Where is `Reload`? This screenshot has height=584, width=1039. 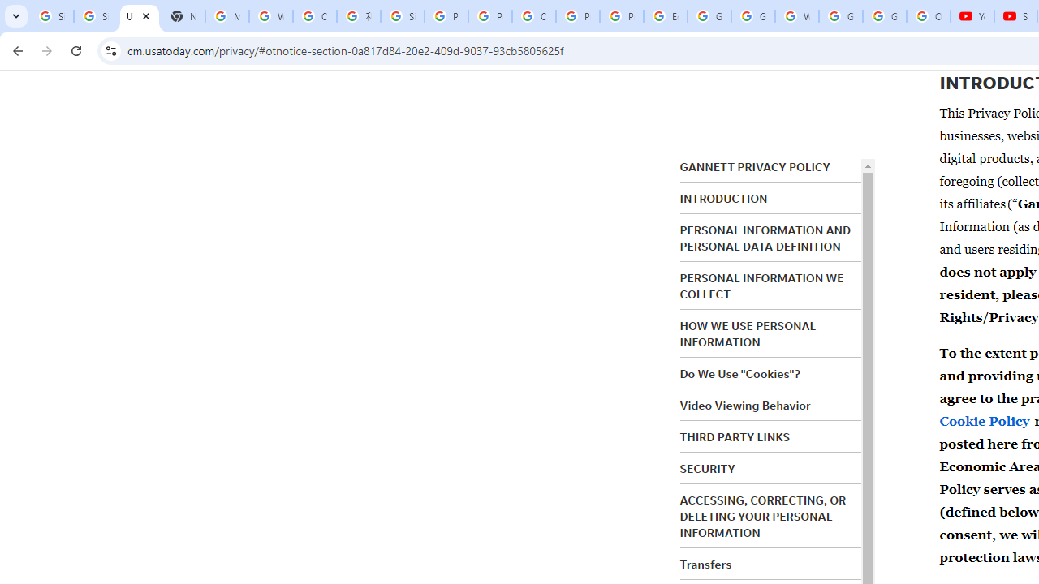
Reload is located at coordinates (76, 50).